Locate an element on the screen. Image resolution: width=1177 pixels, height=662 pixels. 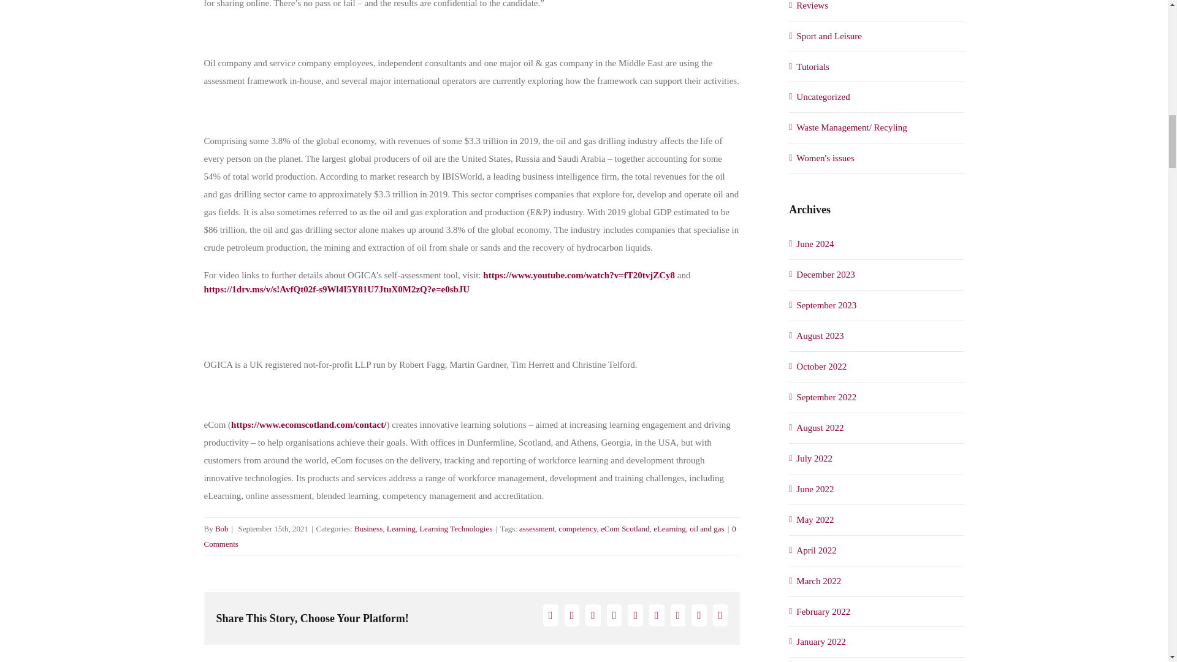
Learning is located at coordinates (401, 528).